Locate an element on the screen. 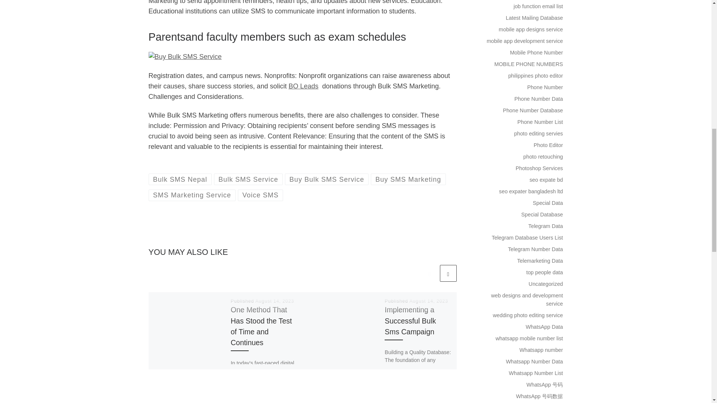 This screenshot has height=403, width=717. View all posts in Bulk SMS Nepal is located at coordinates (180, 179).